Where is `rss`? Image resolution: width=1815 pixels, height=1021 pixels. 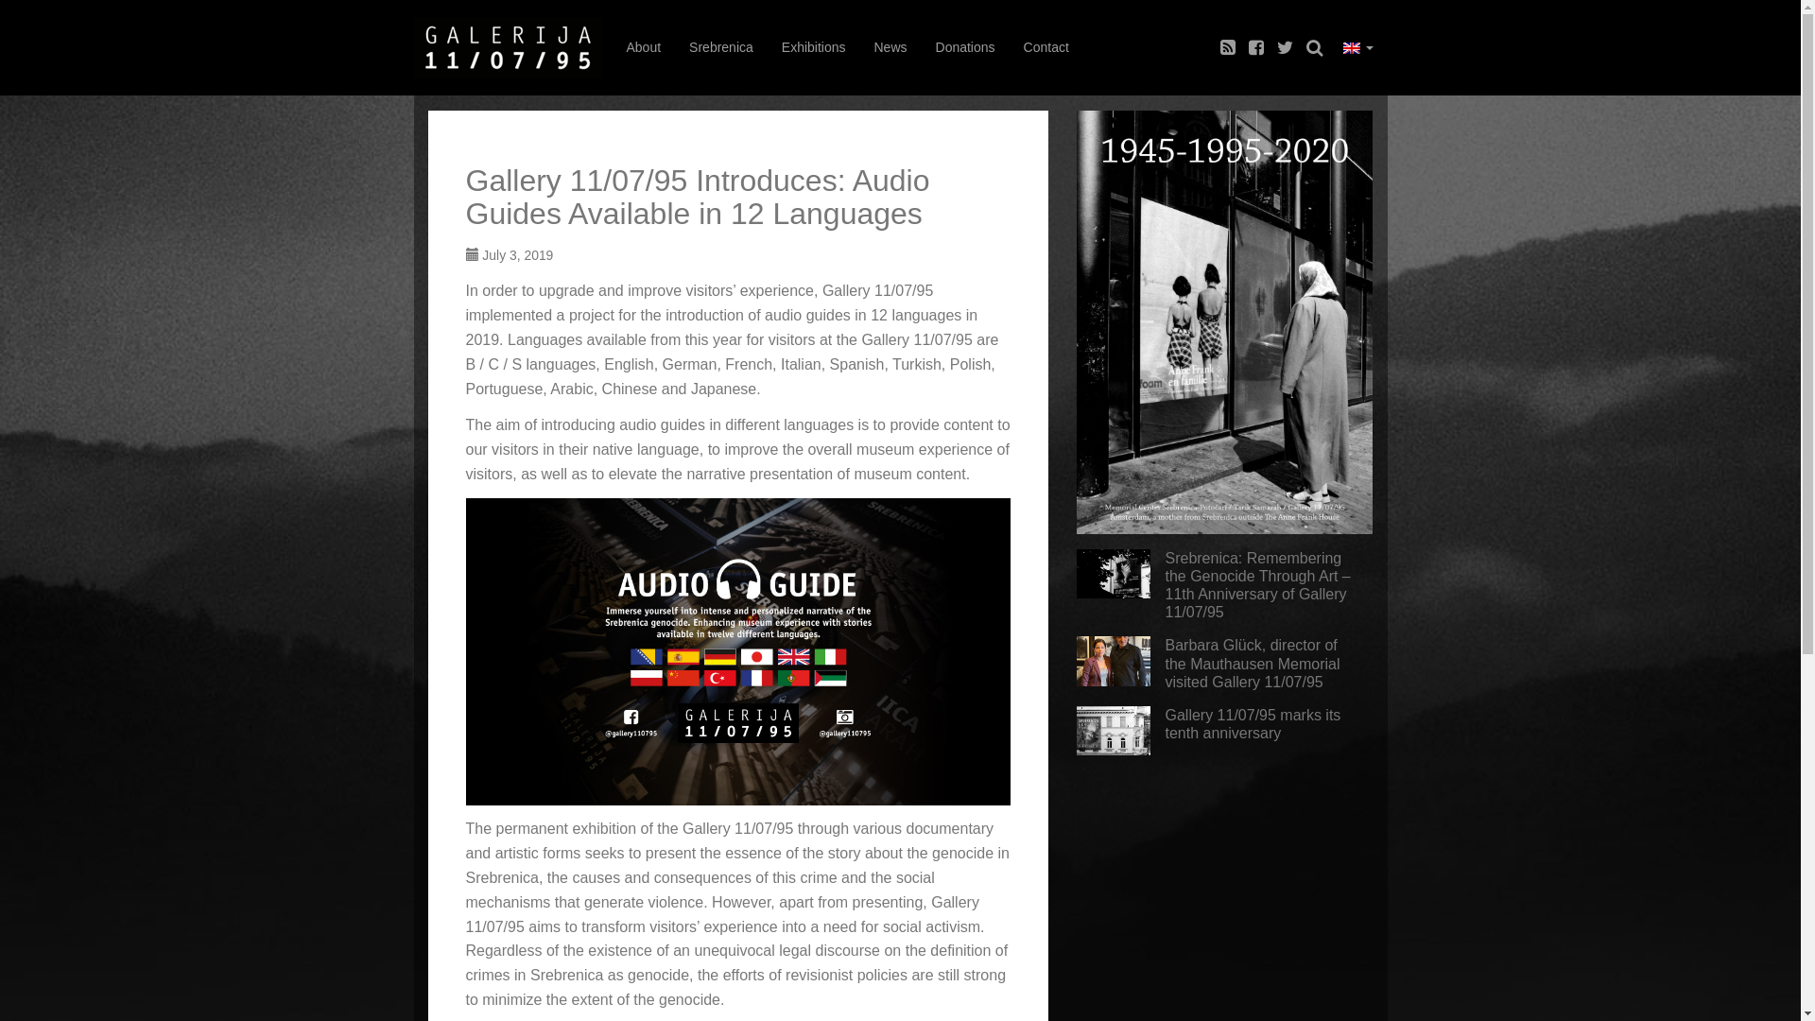
rss is located at coordinates (1228, 47).